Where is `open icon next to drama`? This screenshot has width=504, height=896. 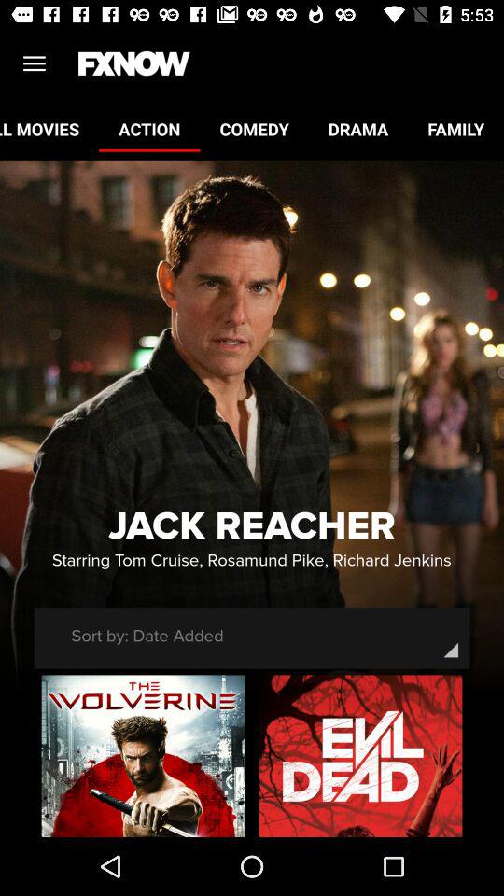 open icon next to drama is located at coordinates (455, 129).